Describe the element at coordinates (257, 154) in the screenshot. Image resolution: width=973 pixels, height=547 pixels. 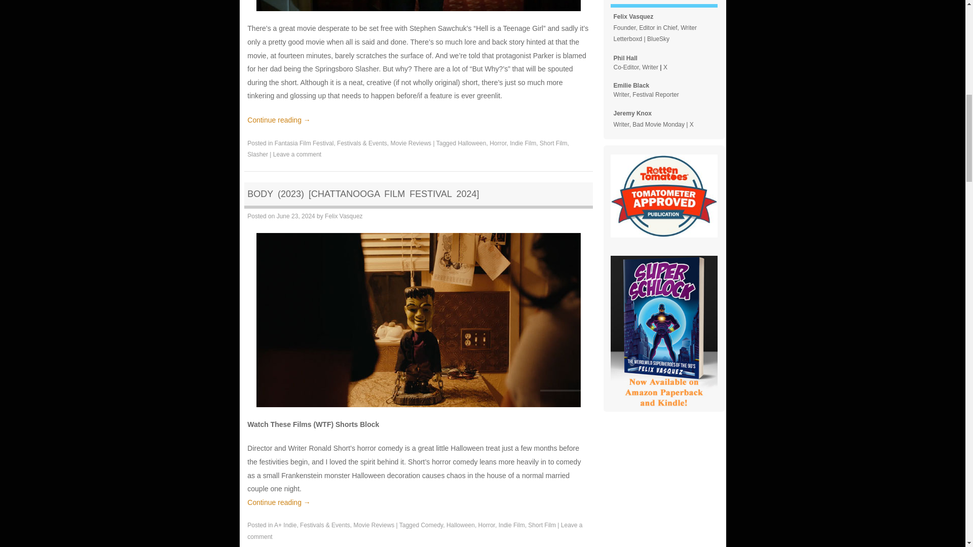
I see `Slasher` at that location.